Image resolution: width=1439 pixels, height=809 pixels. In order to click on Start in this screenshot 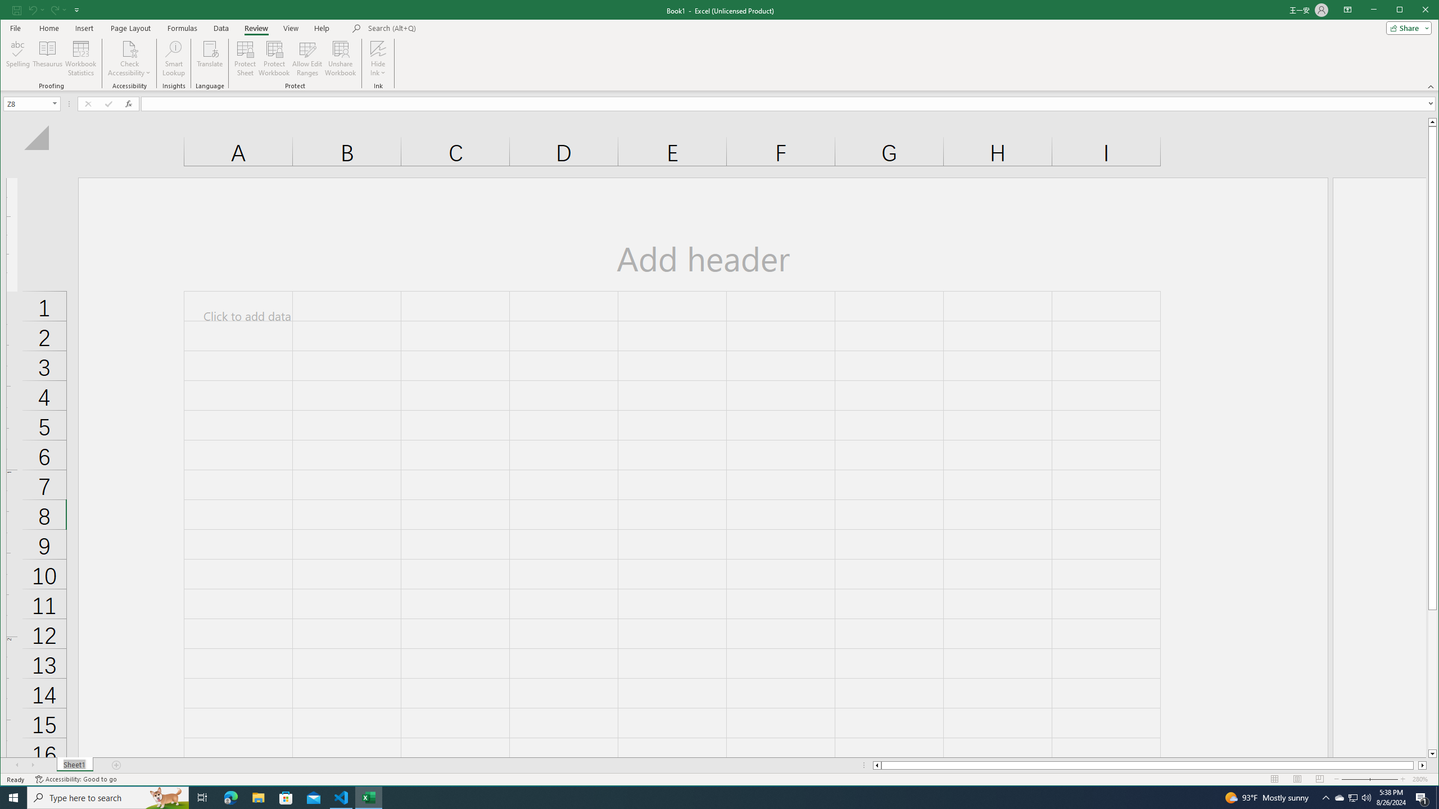, I will do `click(13, 798)`.